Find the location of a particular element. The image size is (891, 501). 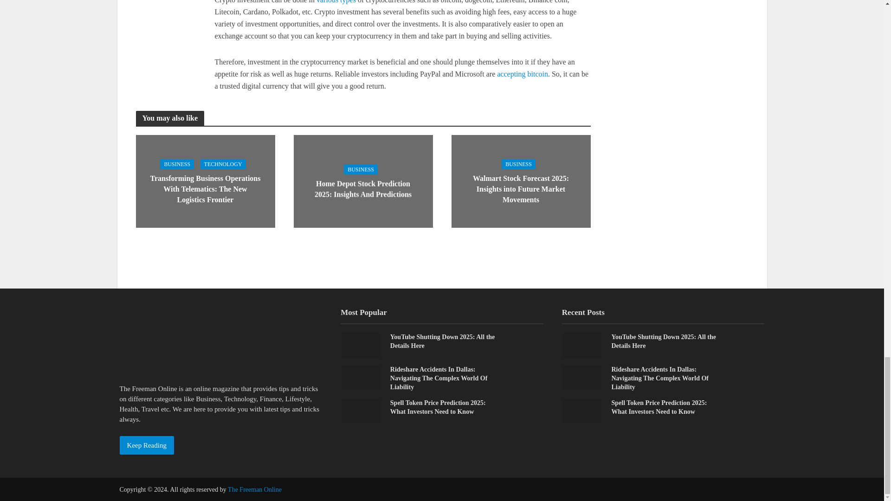

Home Depot Stock Prediction 2025: Insights And Predictions is located at coordinates (362, 181).